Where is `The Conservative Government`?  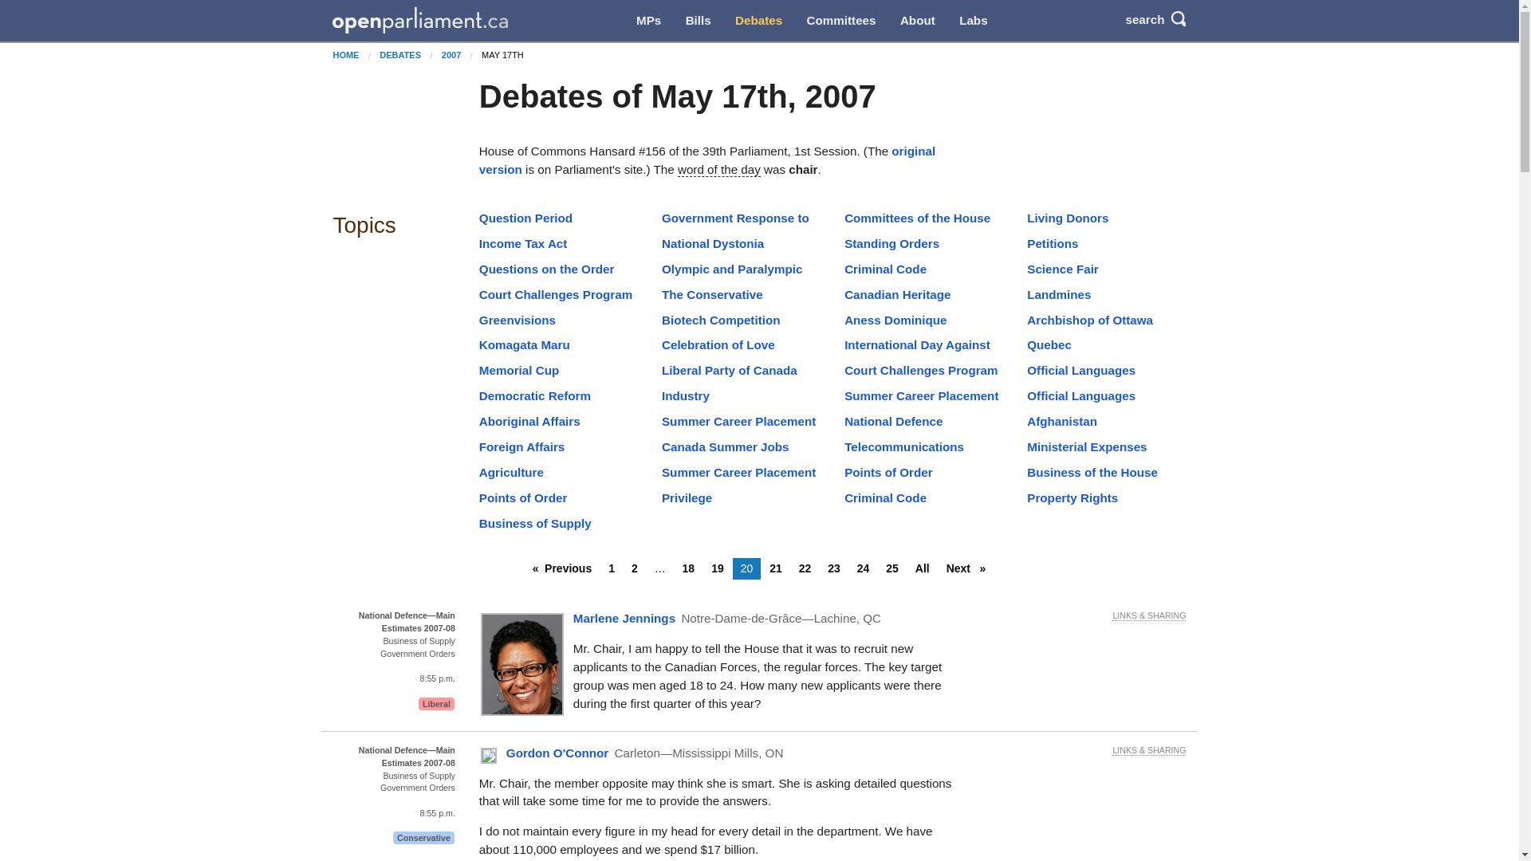 The Conservative Government is located at coordinates (711, 303).